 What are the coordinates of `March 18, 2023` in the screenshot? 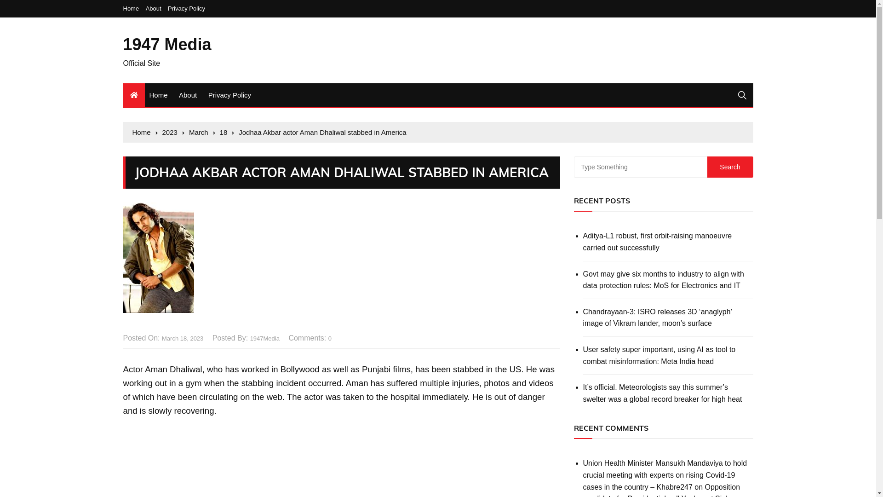 It's located at (183, 339).